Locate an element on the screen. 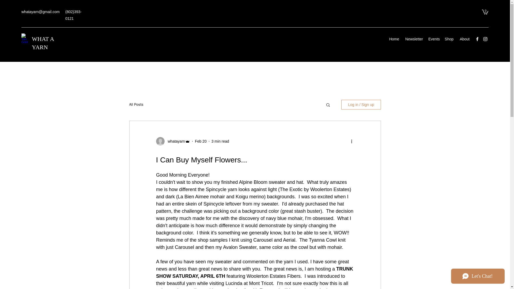 The width and height of the screenshot is (514, 289). 3 min read is located at coordinates (220, 141).